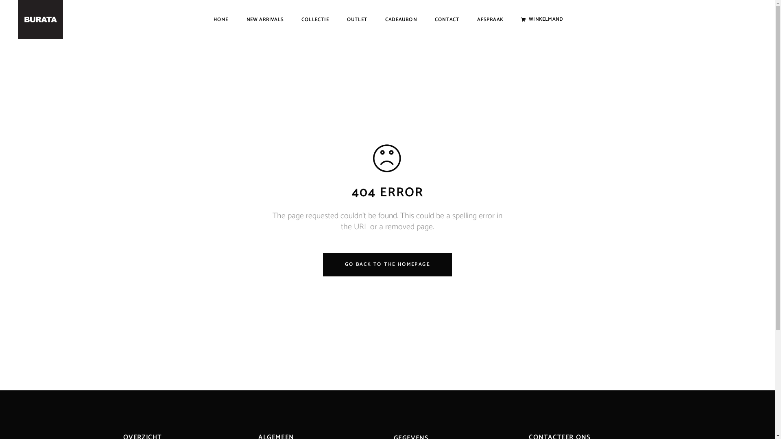 This screenshot has height=439, width=781. What do you see at coordinates (387, 265) in the screenshot?
I see `GO BACK TO THE HOMEPAGE` at bounding box center [387, 265].